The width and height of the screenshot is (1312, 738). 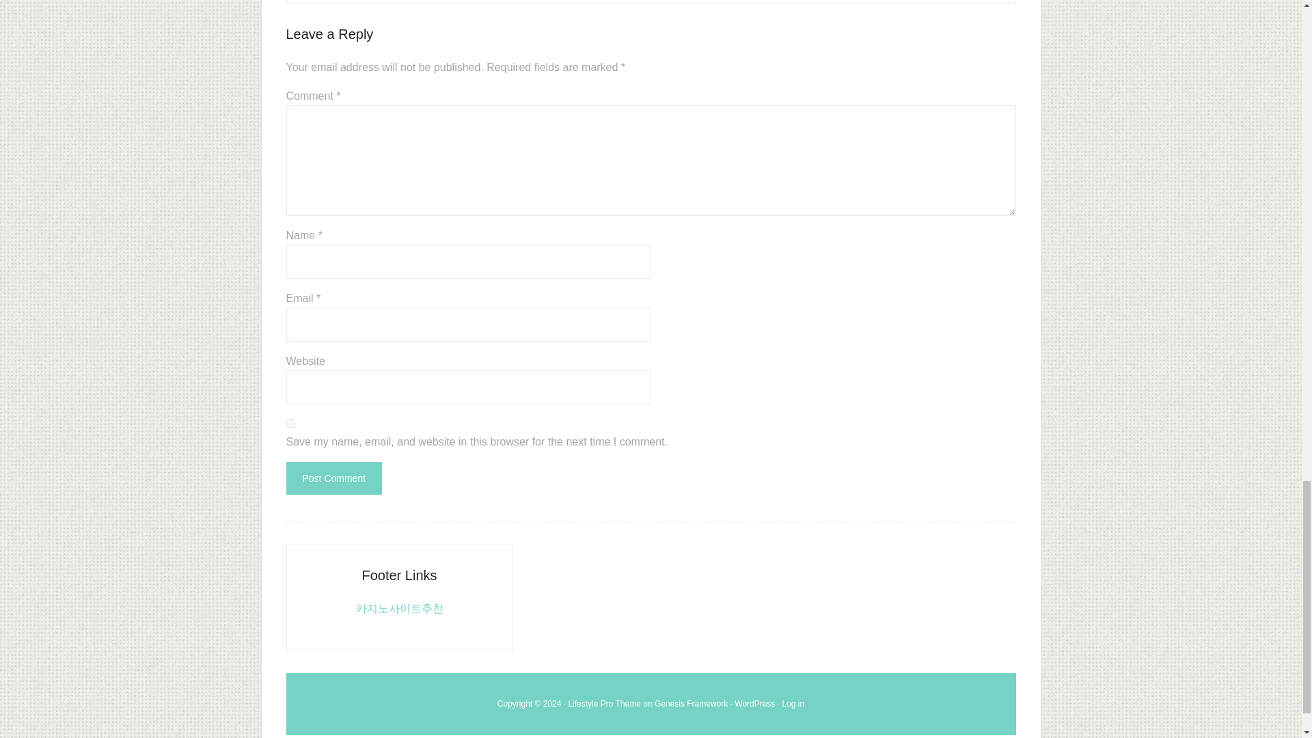 What do you see at coordinates (333, 478) in the screenshot?
I see `Post Comment` at bounding box center [333, 478].